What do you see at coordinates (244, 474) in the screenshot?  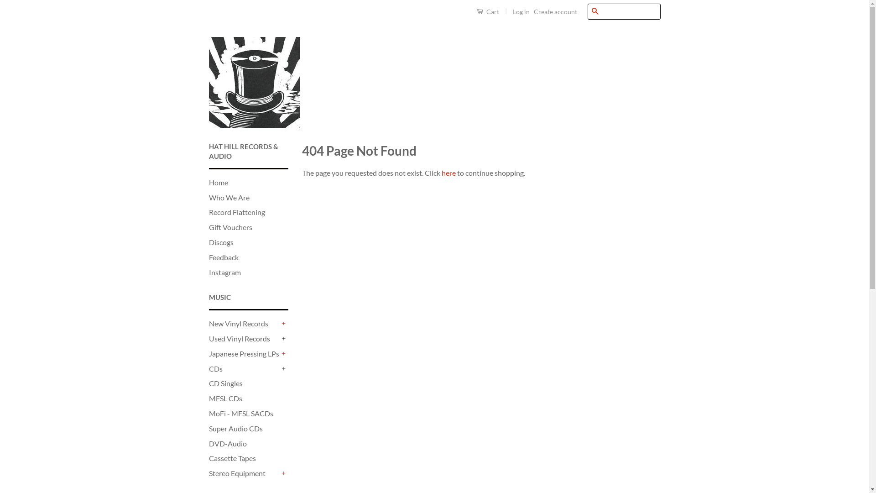 I see `Stereo Equipment` at bounding box center [244, 474].